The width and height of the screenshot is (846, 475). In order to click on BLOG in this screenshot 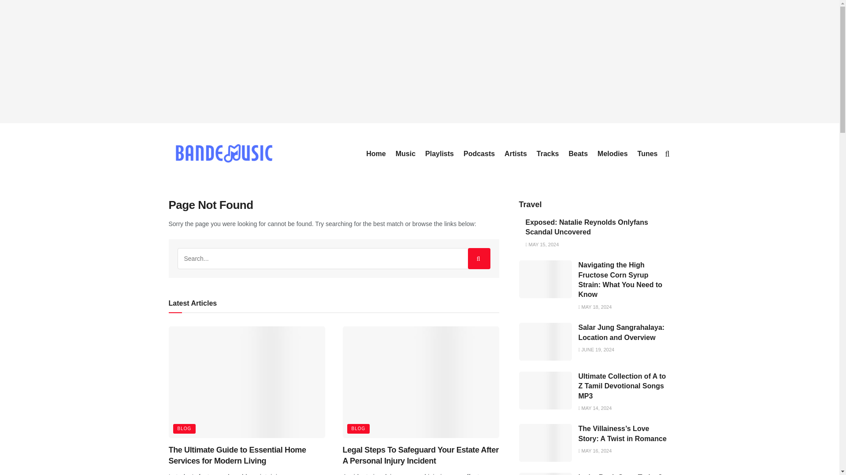, I will do `click(359, 429)`.